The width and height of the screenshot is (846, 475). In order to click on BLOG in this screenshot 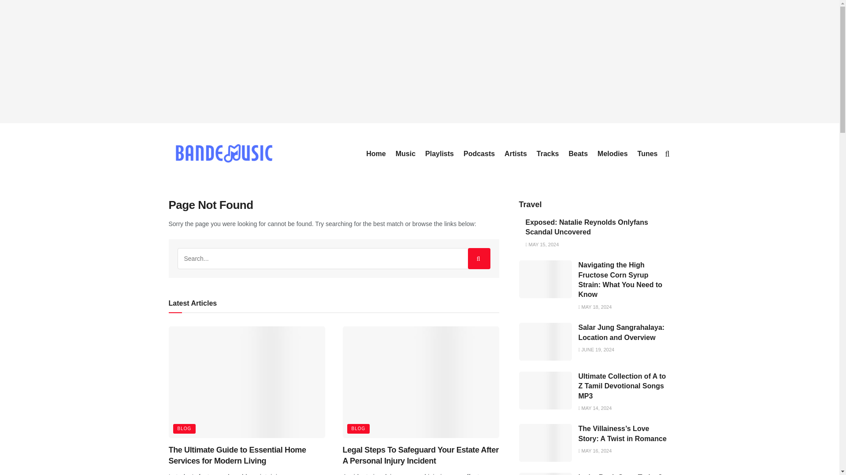, I will do `click(359, 429)`.